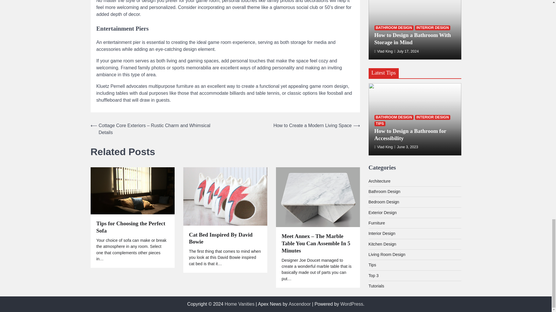 This screenshot has width=556, height=312. I want to click on Tips for Choosing the Perfect Sofa, so click(132, 227).